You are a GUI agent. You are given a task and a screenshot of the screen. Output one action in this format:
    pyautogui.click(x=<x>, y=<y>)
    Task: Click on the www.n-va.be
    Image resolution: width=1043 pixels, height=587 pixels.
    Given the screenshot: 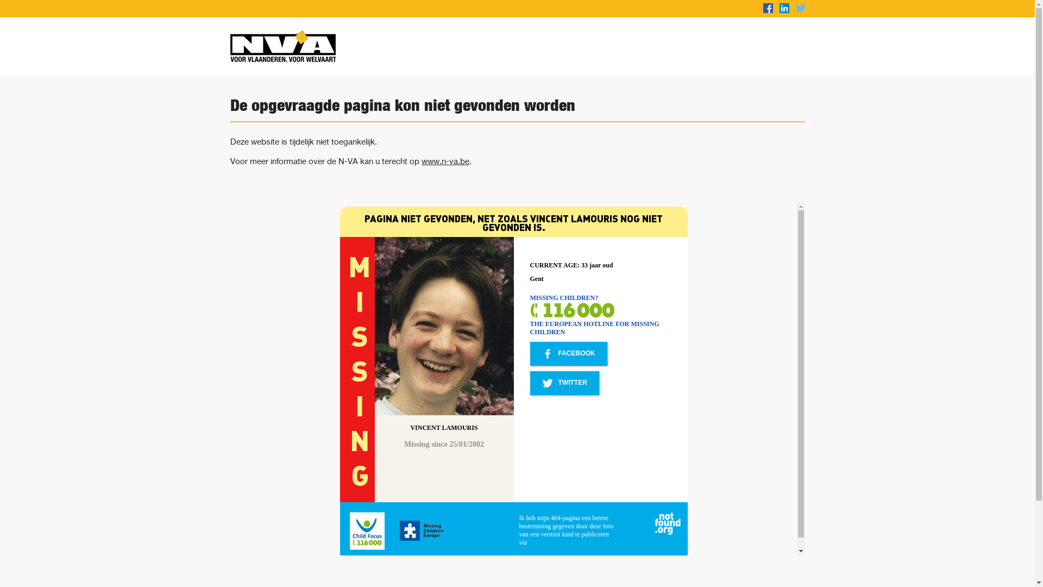 What is the action you would take?
    pyautogui.click(x=445, y=160)
    